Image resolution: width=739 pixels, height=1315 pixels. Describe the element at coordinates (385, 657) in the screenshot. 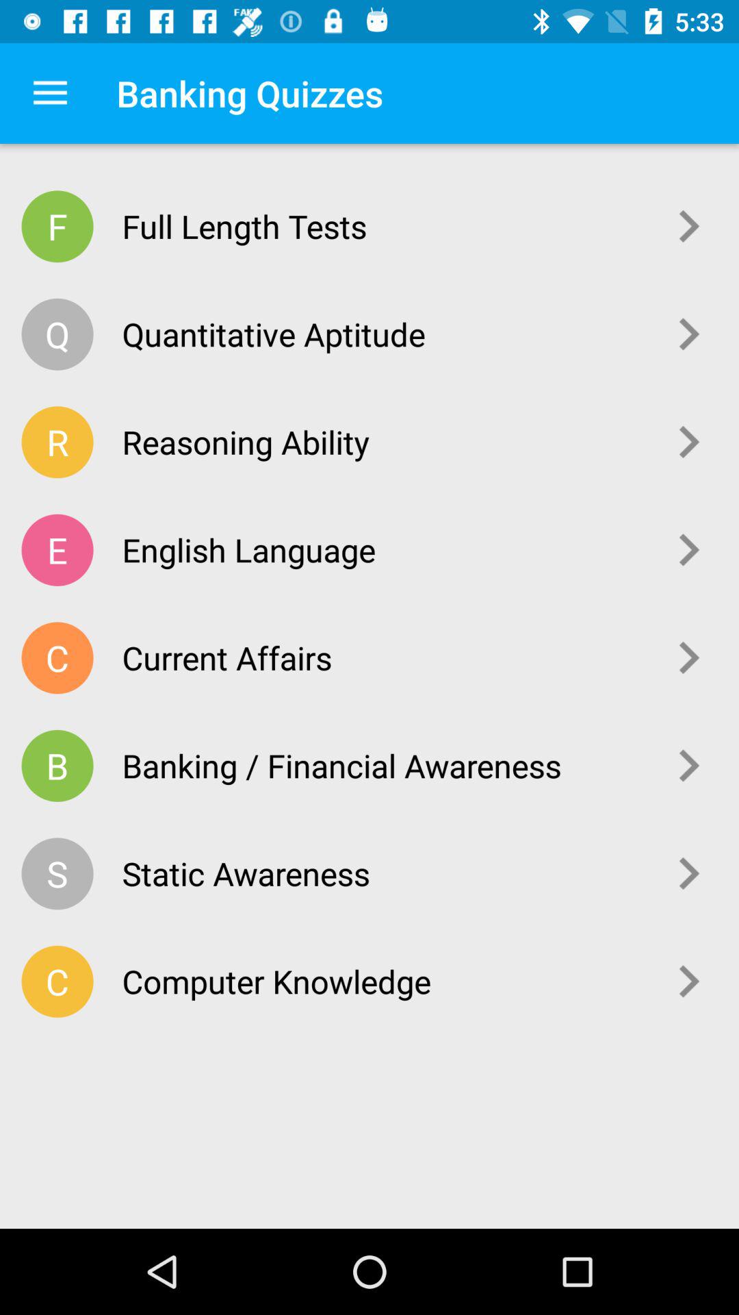

I see `turn on the current affairs item` at that location.